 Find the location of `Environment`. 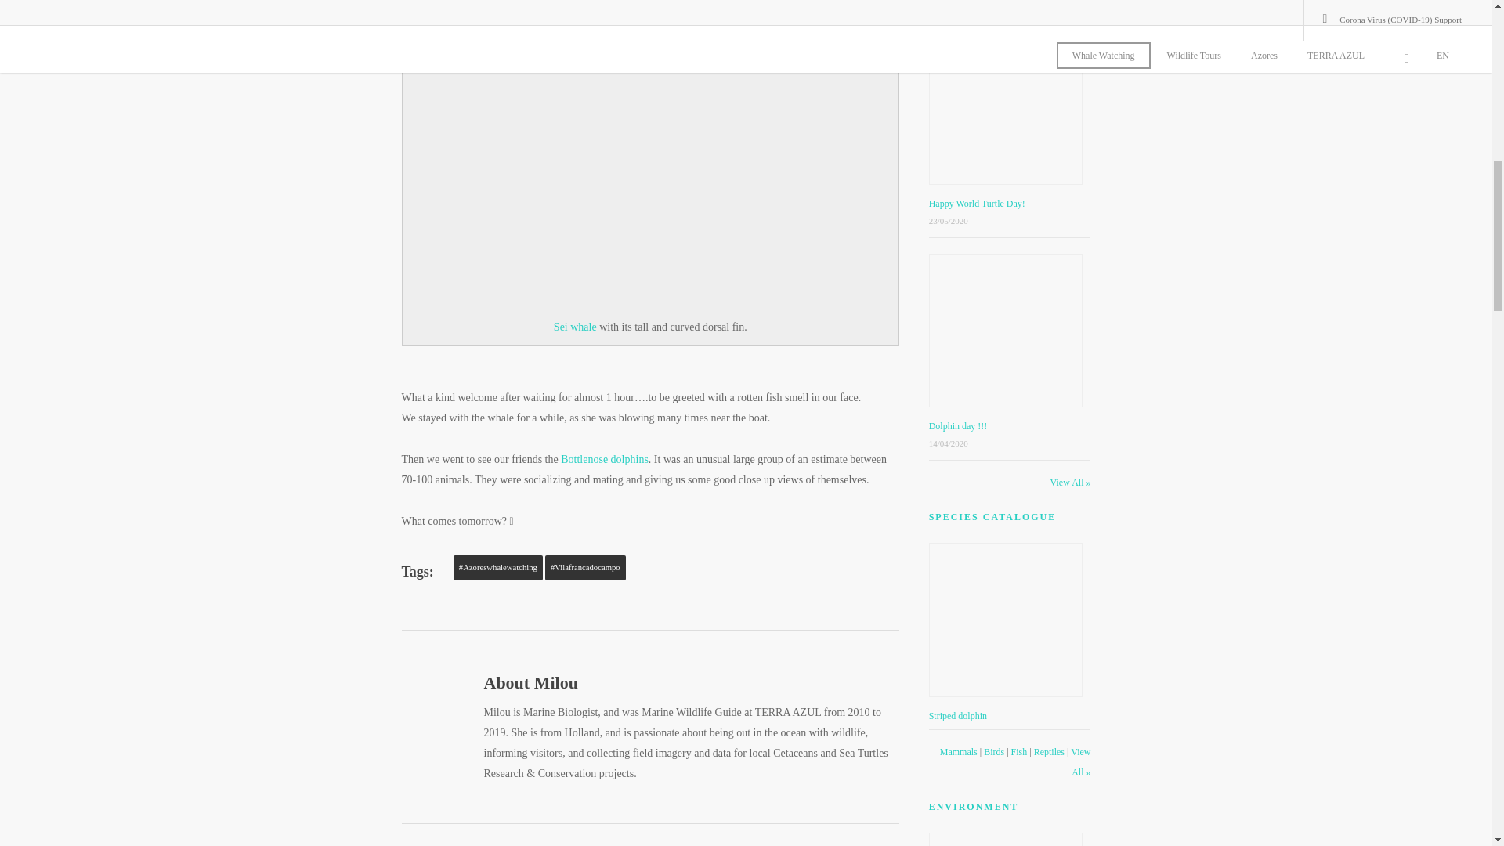

Environment is located at coordinates (974, 806).